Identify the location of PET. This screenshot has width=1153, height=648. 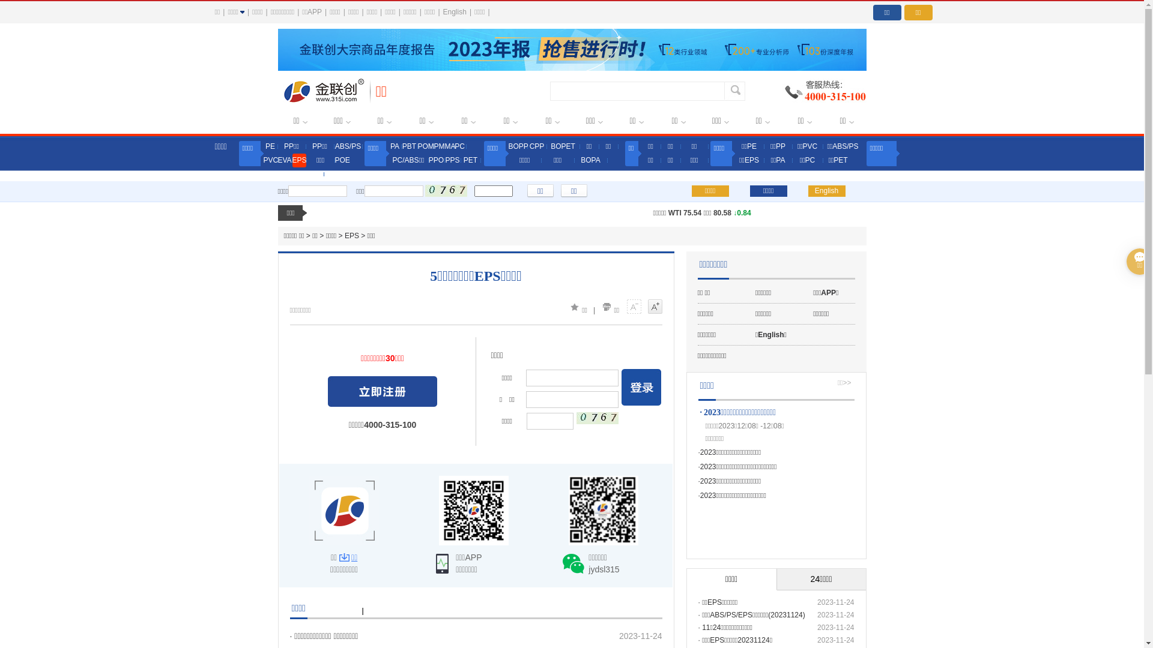
(471, 161).